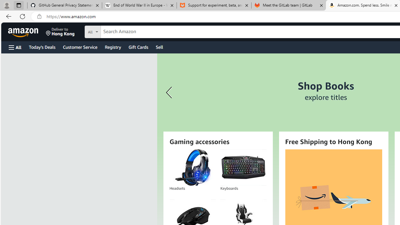 This screenshot has width=400, height=225. What do you see at coordinates (170, 92) in the screenshot?
I see `Previous slide` at bounding box center [170, 92].